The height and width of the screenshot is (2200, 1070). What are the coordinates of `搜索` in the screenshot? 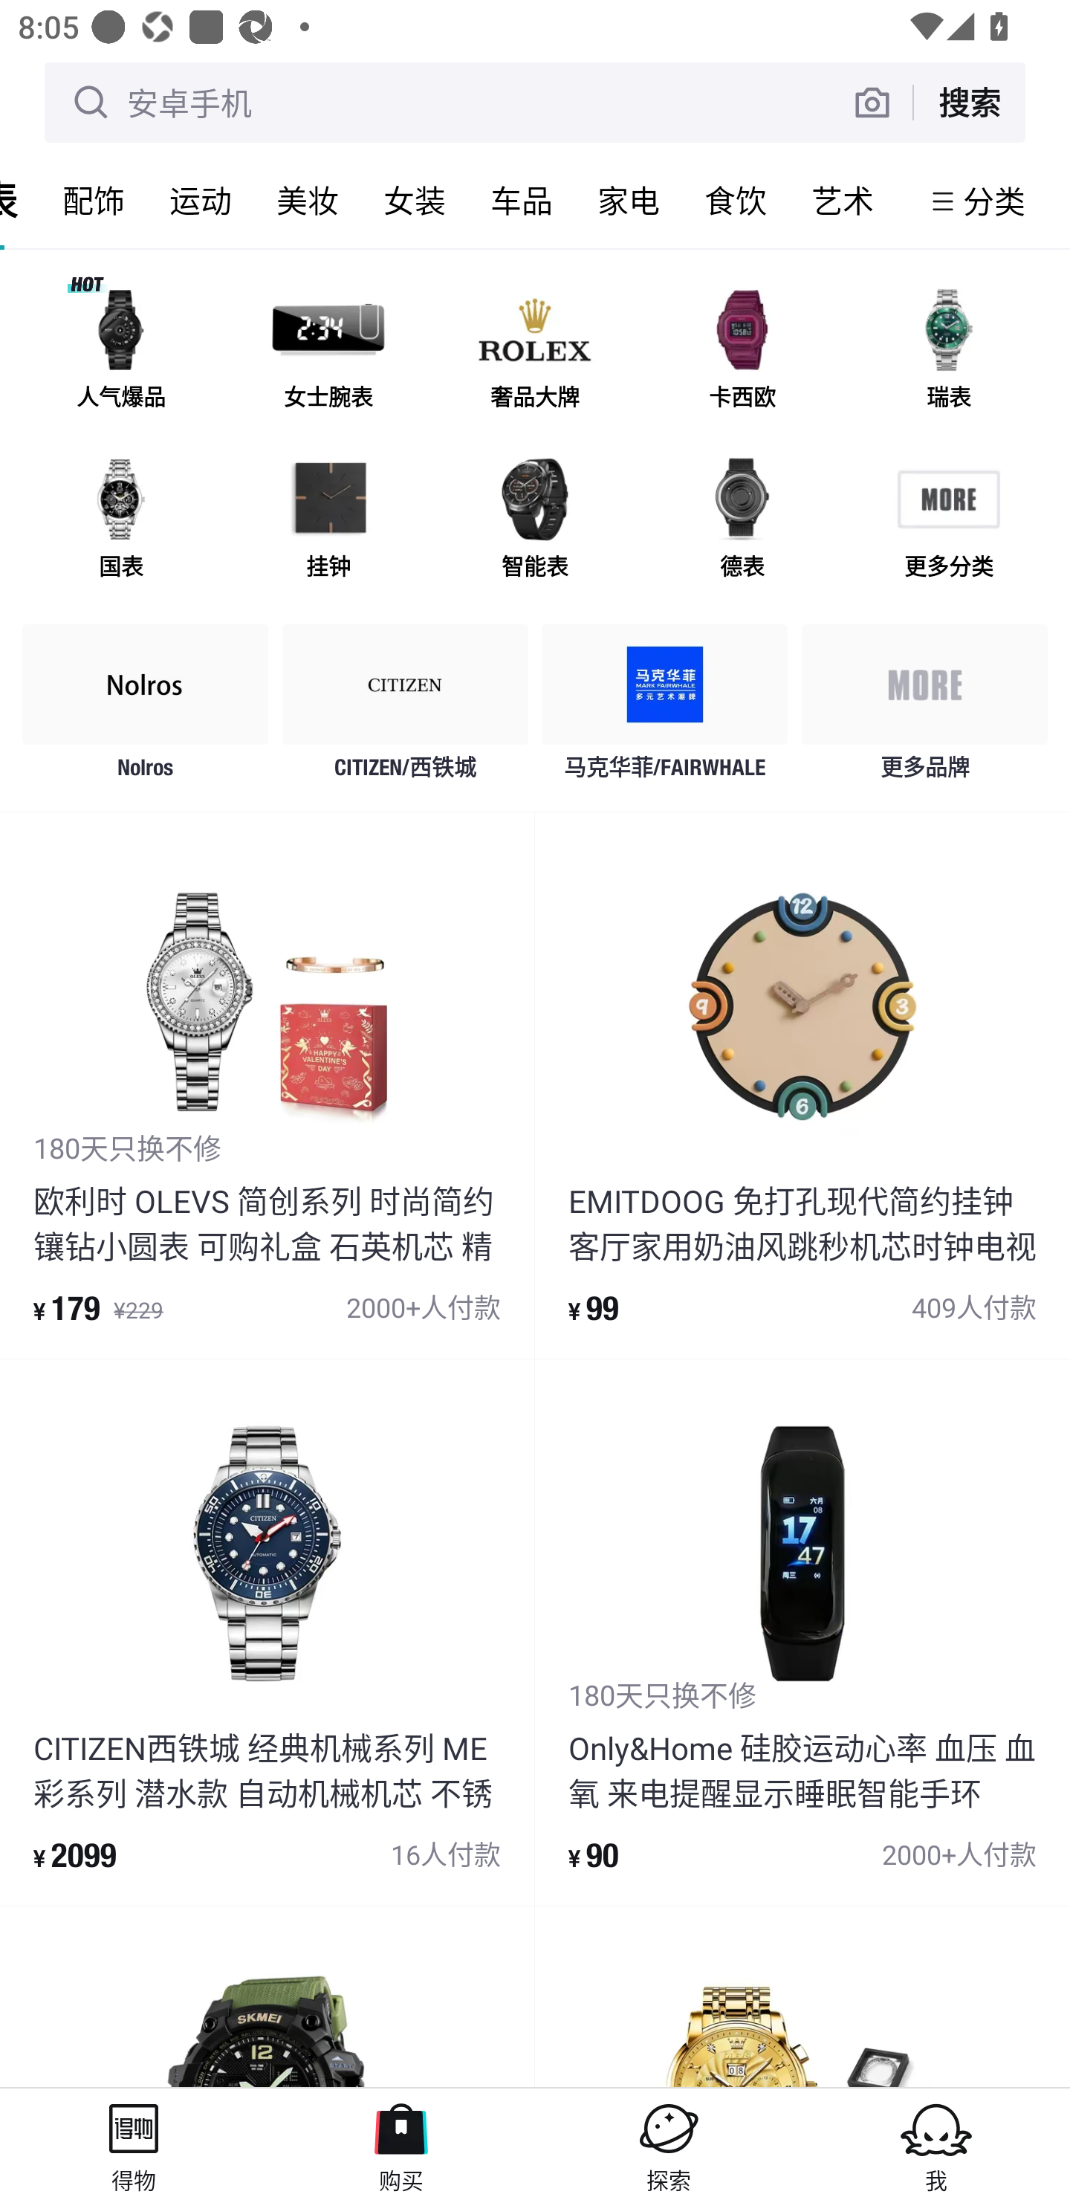 It's located at (969, 102).